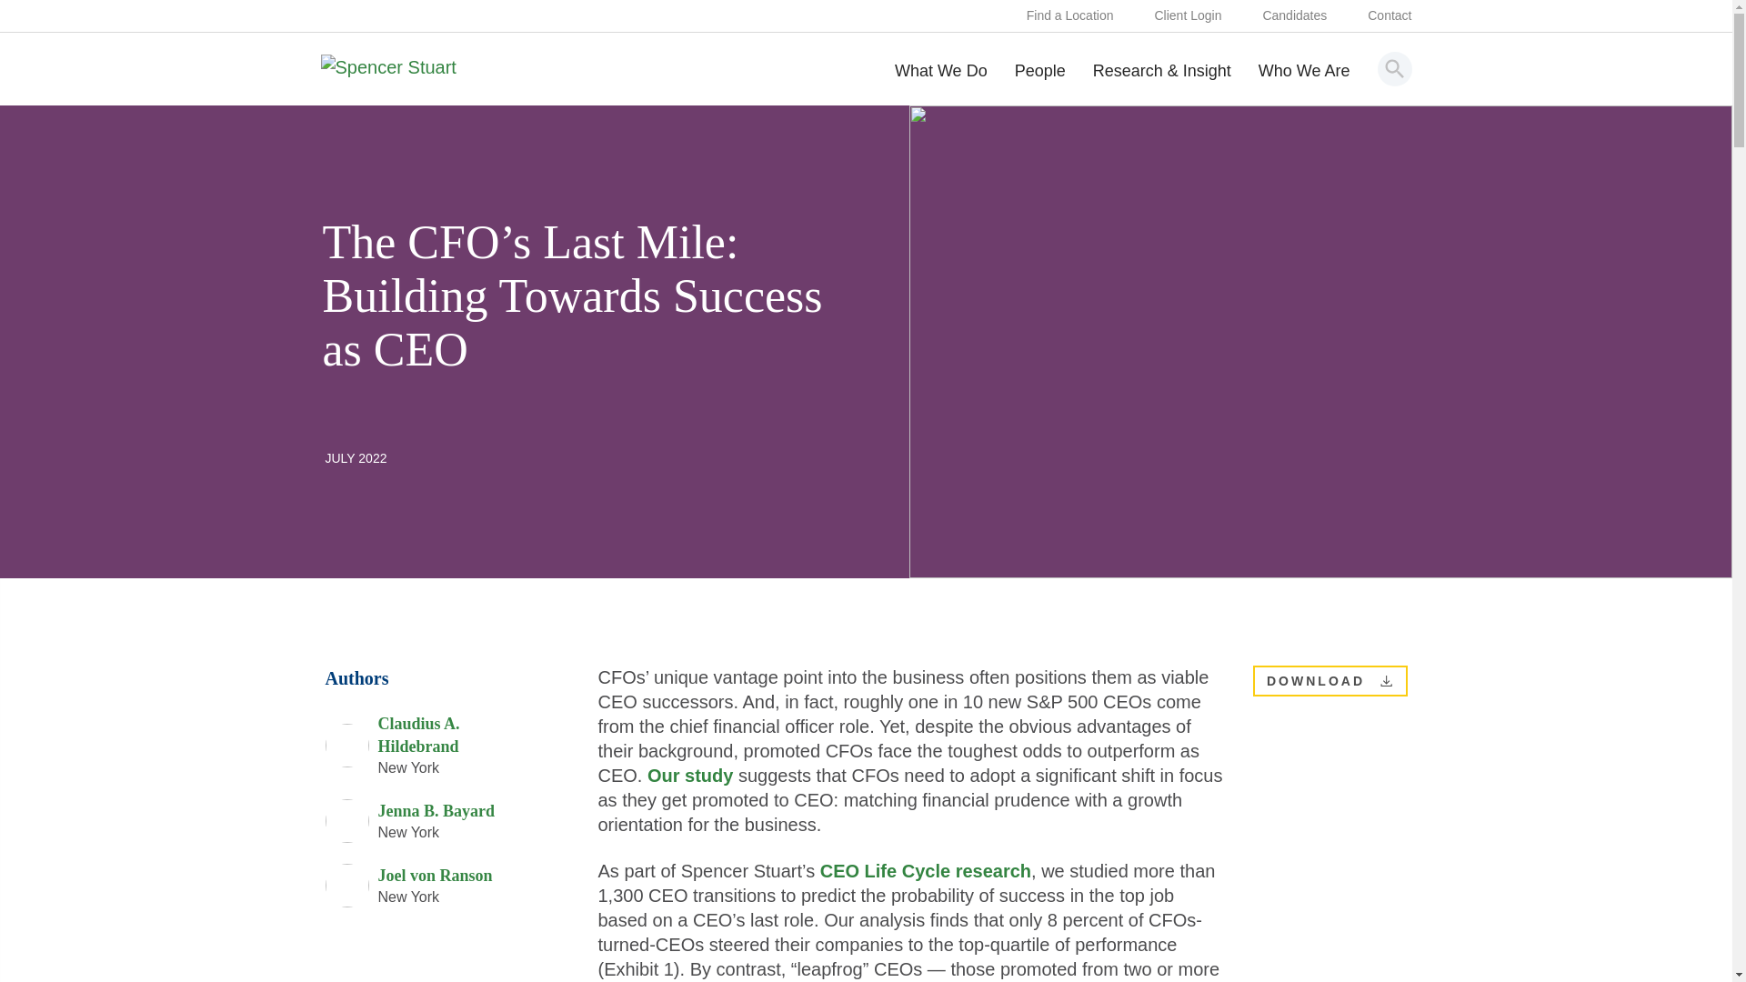  What do you see at coordinates (1188, 16) in the screenshot?
I see `Client Login` at bounding box center [1188, 16].